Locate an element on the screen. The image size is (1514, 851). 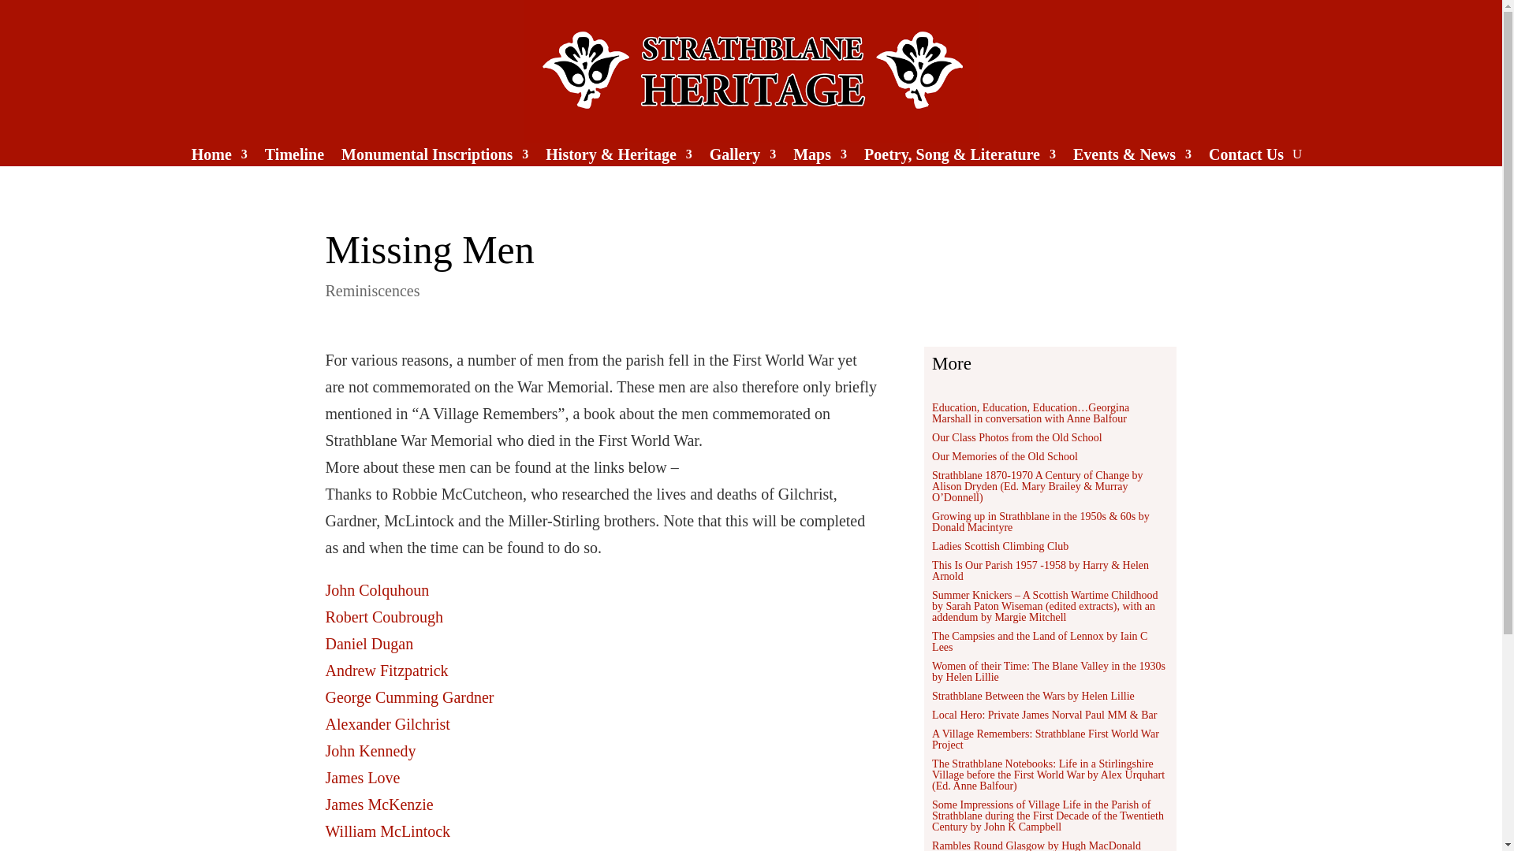
Contact Us is located at coordinates (1246, 158).